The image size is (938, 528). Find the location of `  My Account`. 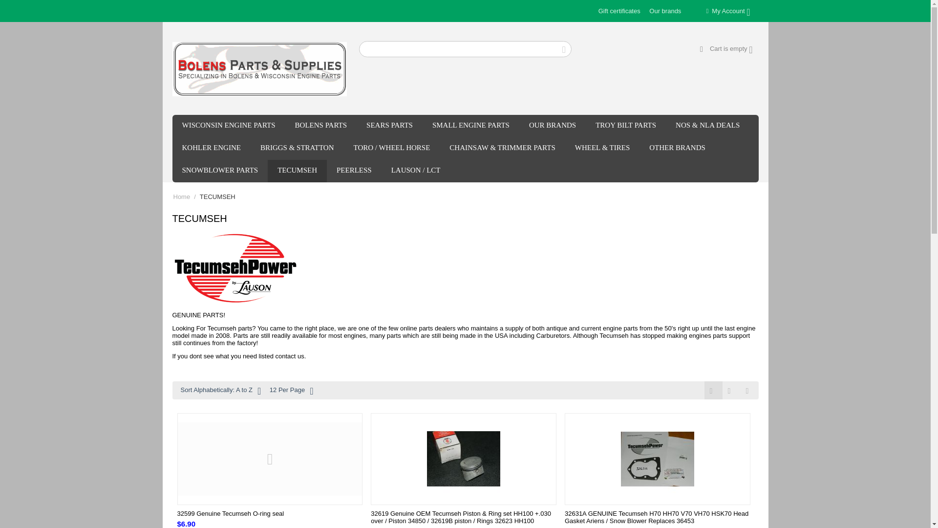

  My Account is located at coordinates (728, 11).